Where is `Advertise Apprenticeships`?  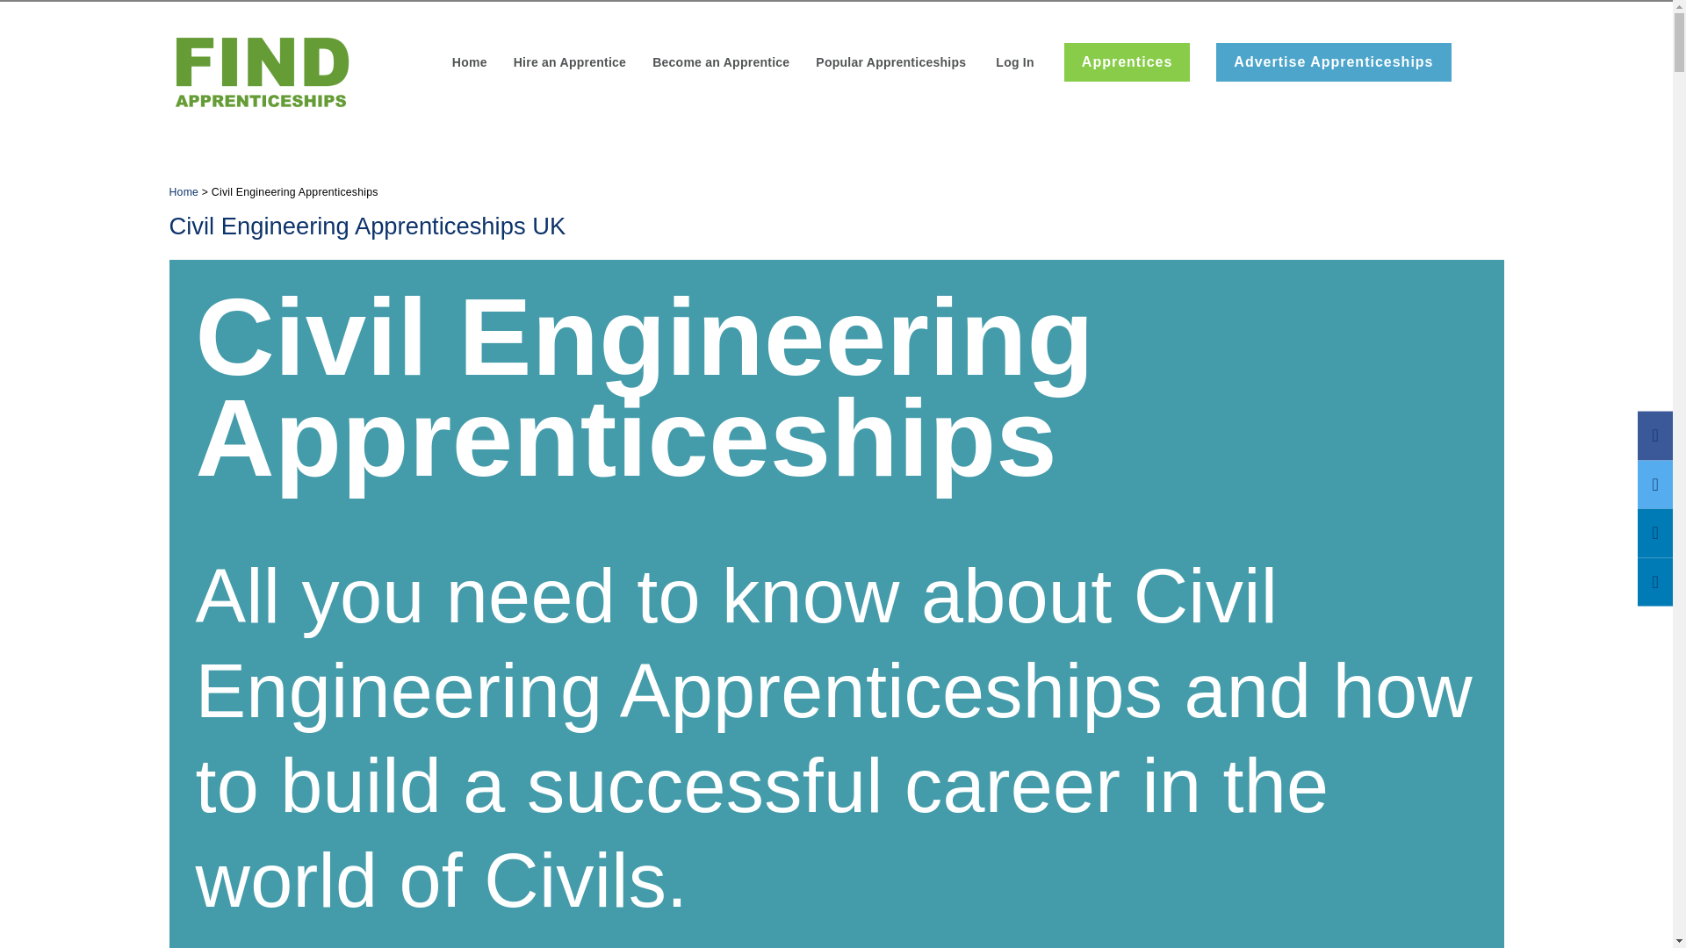 Advertise Apprenticeships is located at coordinates (1333, 61).